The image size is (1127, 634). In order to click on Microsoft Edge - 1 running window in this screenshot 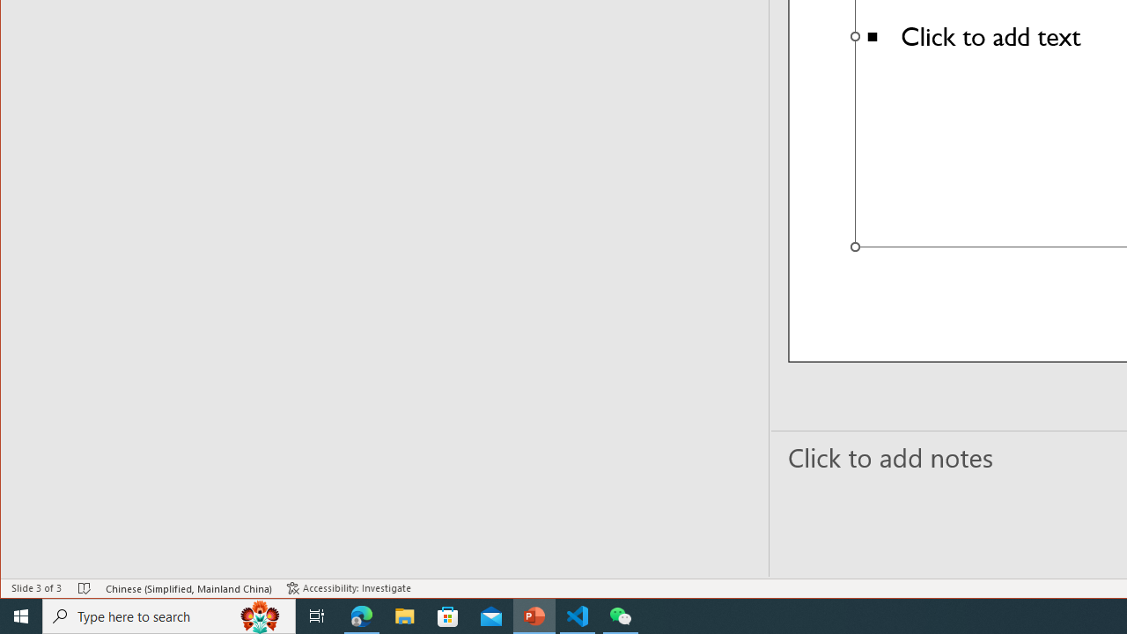, I will do `click(362, 616)`.